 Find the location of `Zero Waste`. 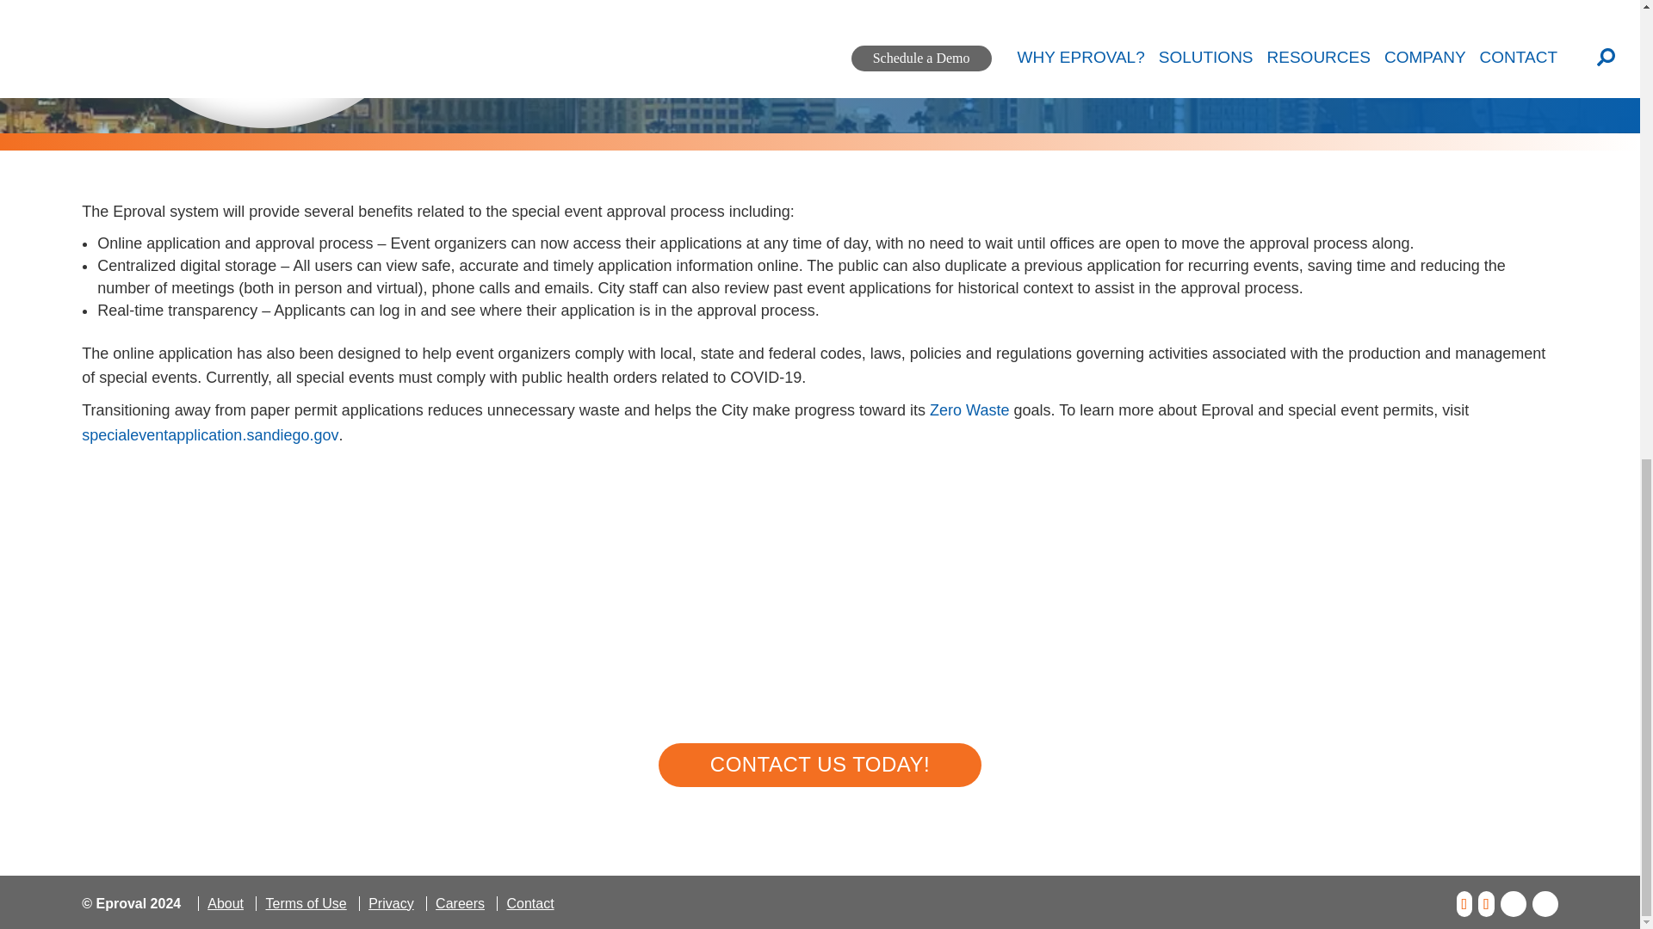

Zero Waste is located at coordinates (969, 409).